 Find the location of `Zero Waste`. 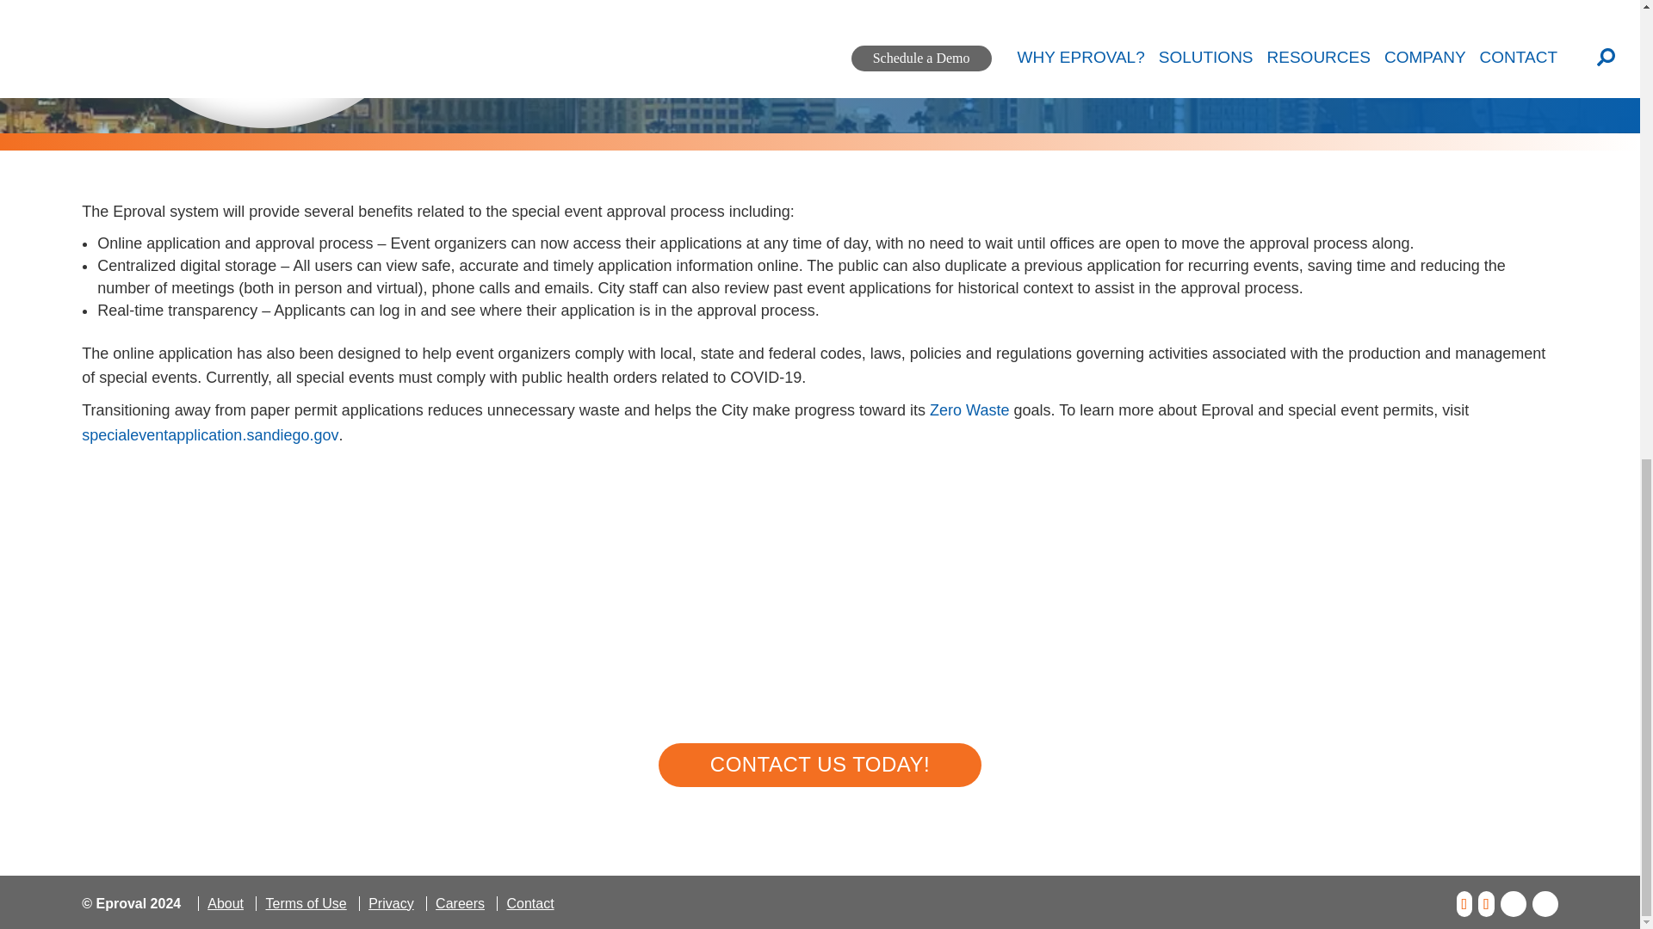

Zero Waste is located at coordinates (969, 409).